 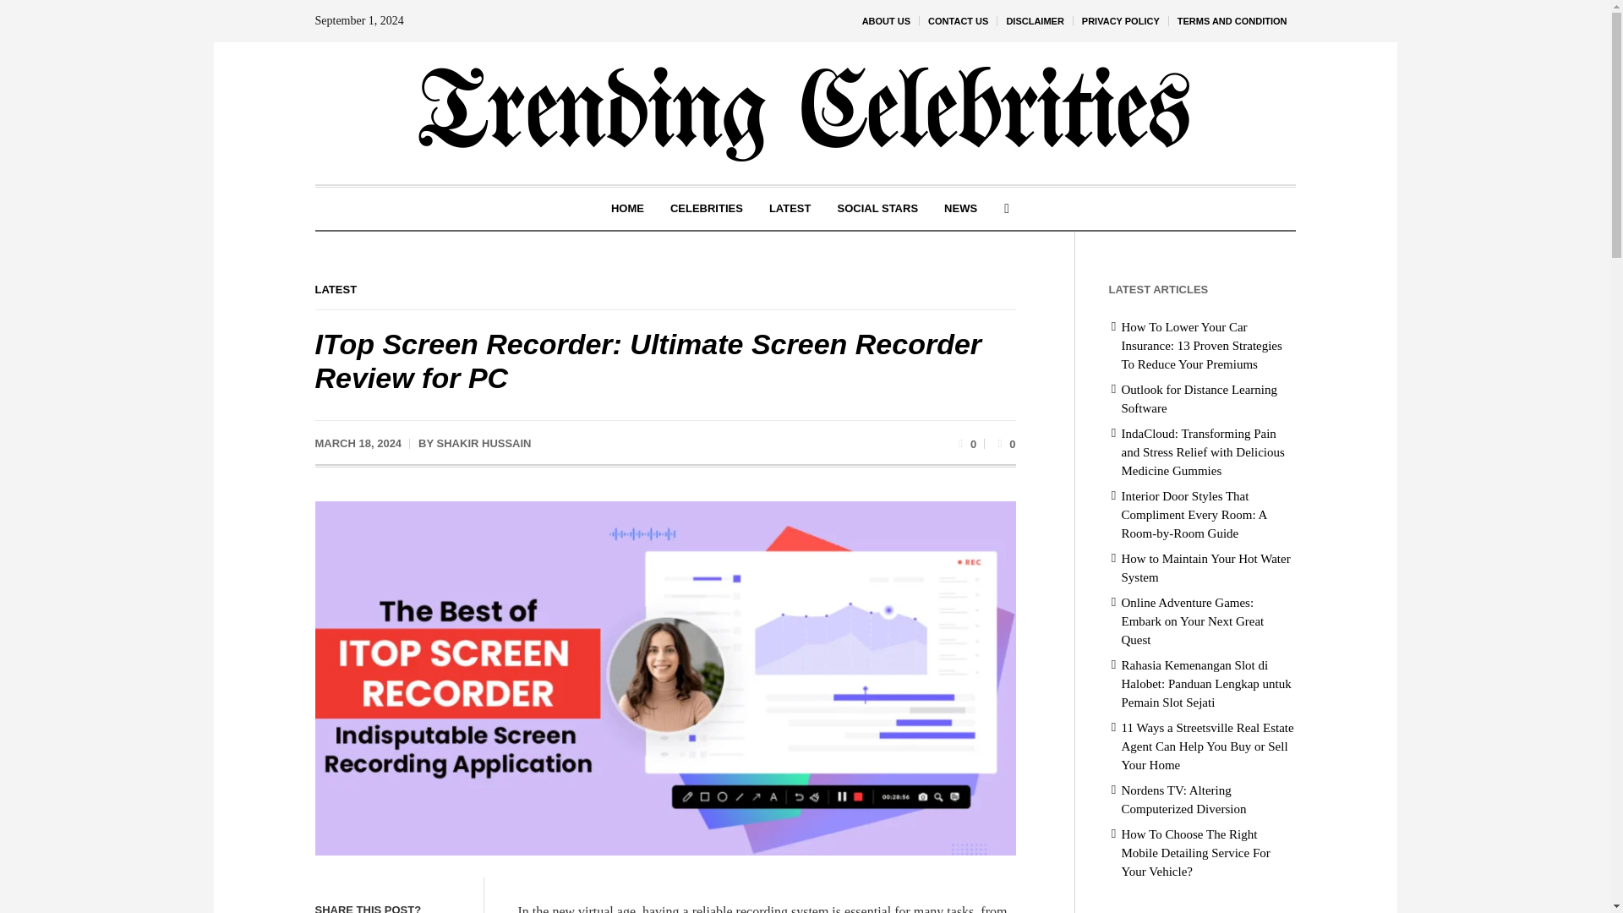 I want to click on PRIVACY POLICY, so click(x=1121, y=20).